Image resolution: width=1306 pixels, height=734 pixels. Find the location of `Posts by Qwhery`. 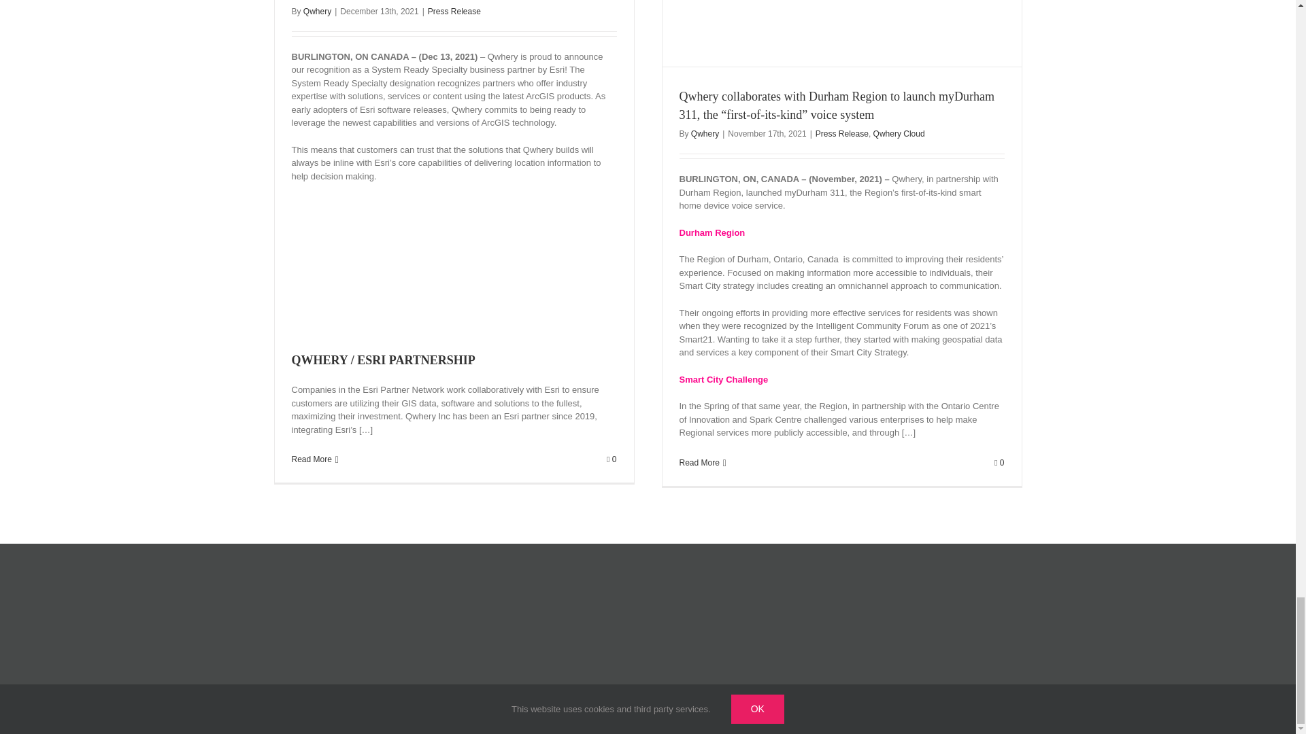

Posts by Qwhery is located at coordinates (317, 11).